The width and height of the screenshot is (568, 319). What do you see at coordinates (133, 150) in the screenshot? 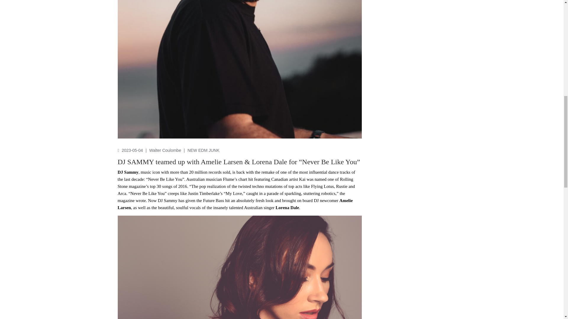
I see `2023-05-04` at bounding box center [133, 150].